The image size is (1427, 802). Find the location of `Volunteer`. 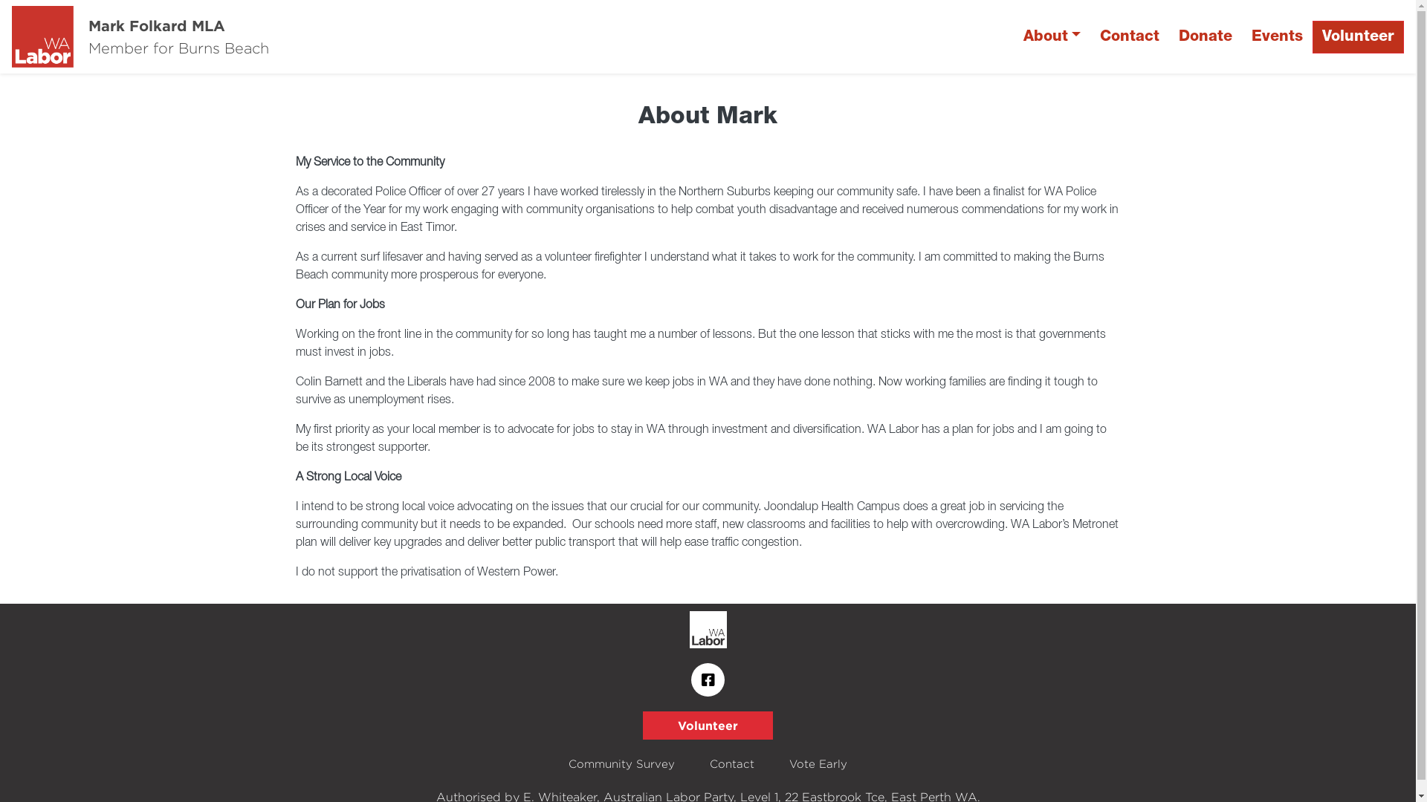

Volunteer is located at coordinates (1359, 37).